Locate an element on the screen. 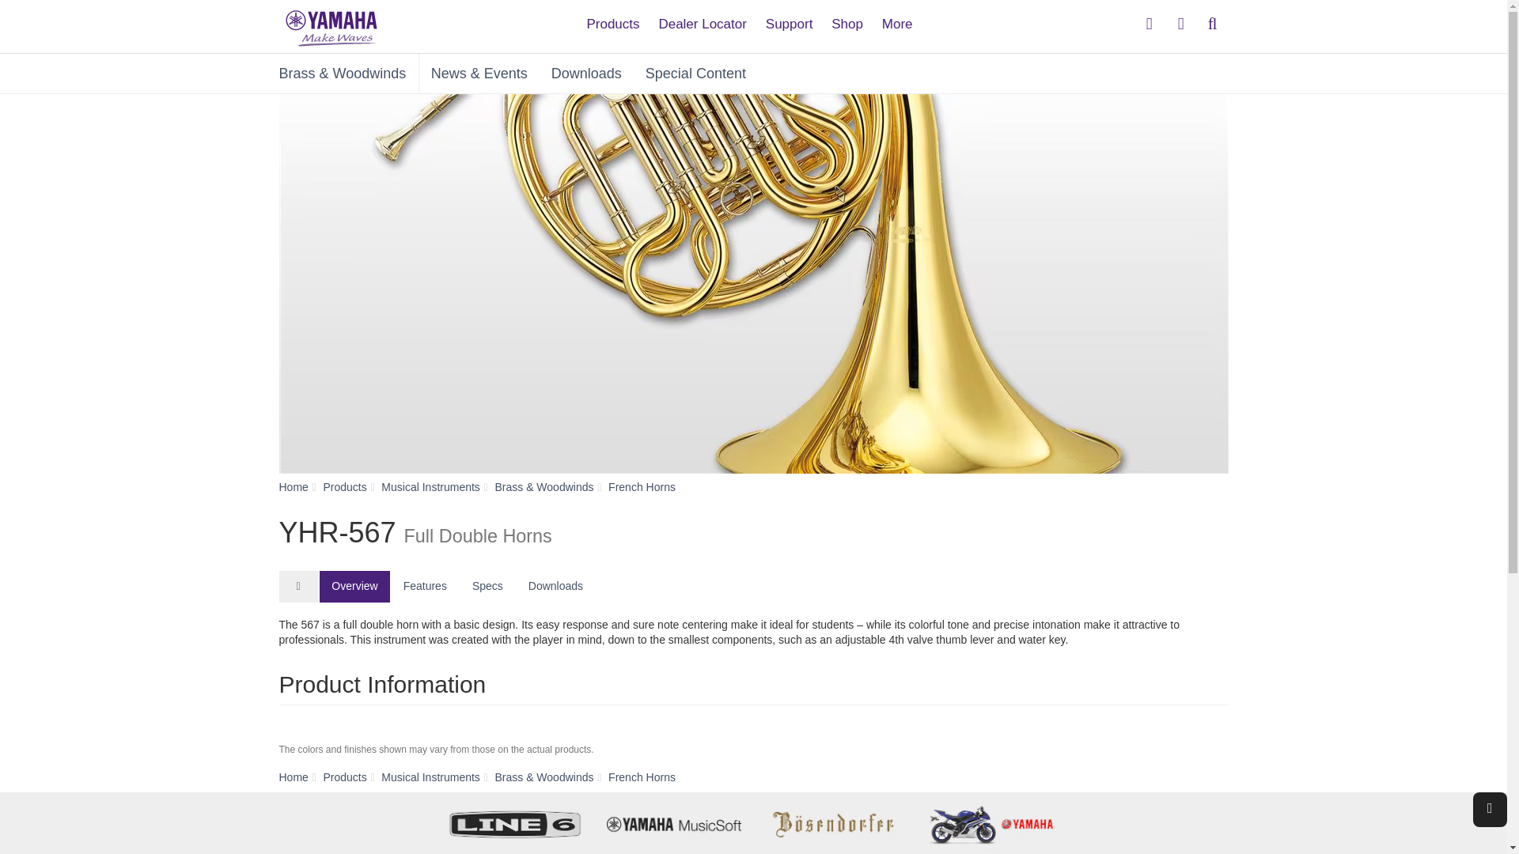 This screenshot has height=854, width=1519. Support is located at coordinates (790, 18).